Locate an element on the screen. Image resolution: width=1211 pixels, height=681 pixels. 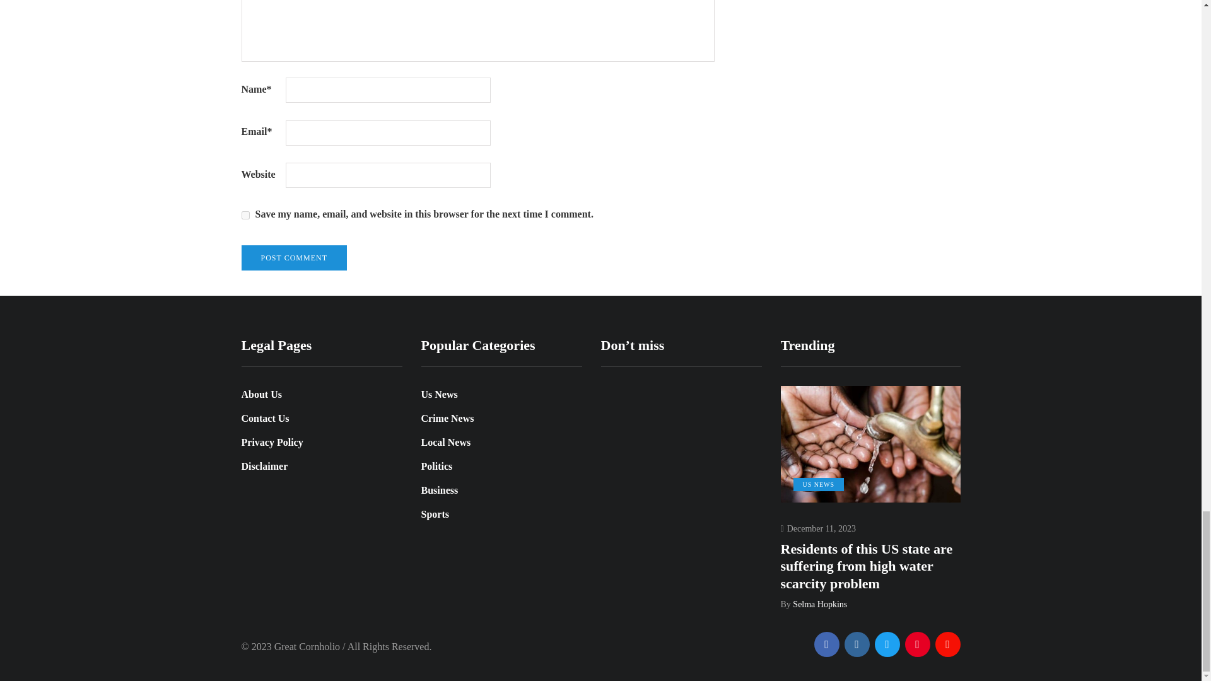
Post comment is located at coordinates (294, 257).